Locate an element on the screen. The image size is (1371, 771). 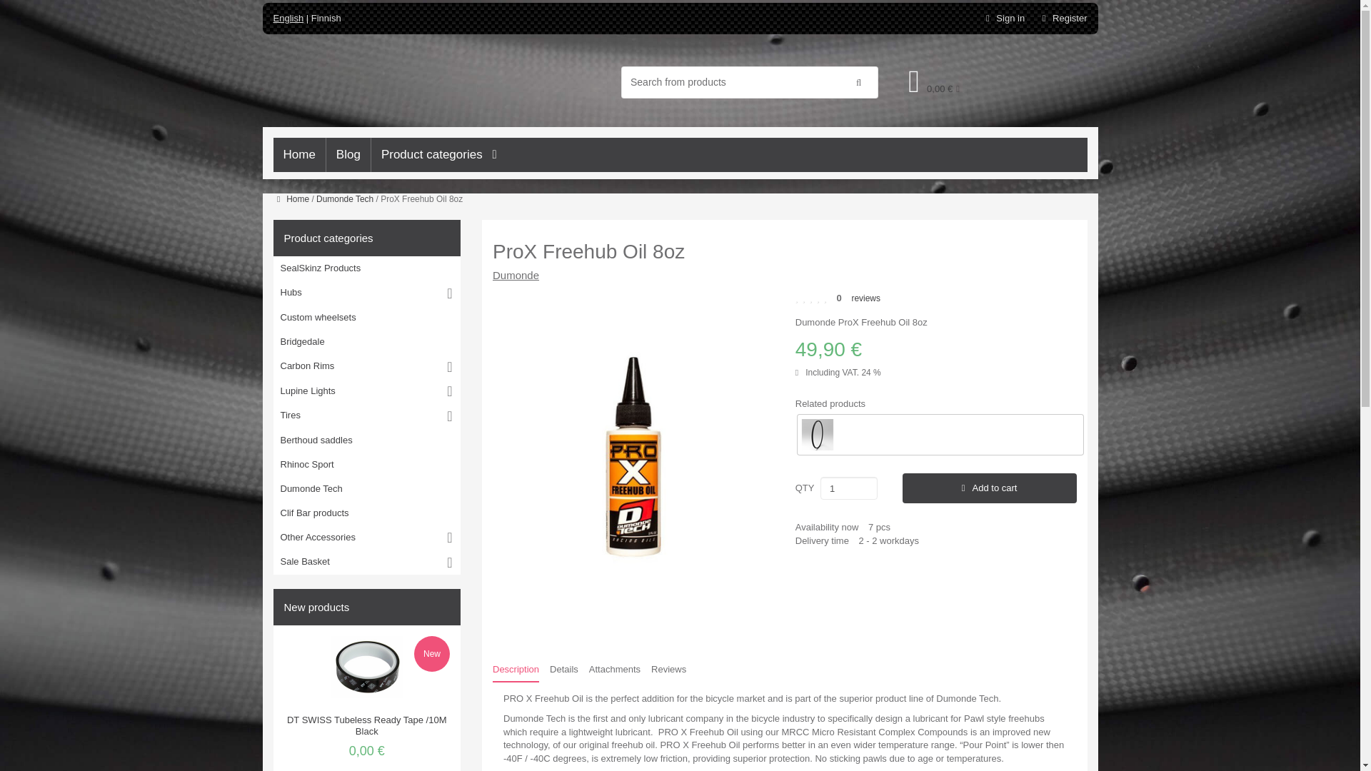
Product categories is located at coordinates (434, 154).